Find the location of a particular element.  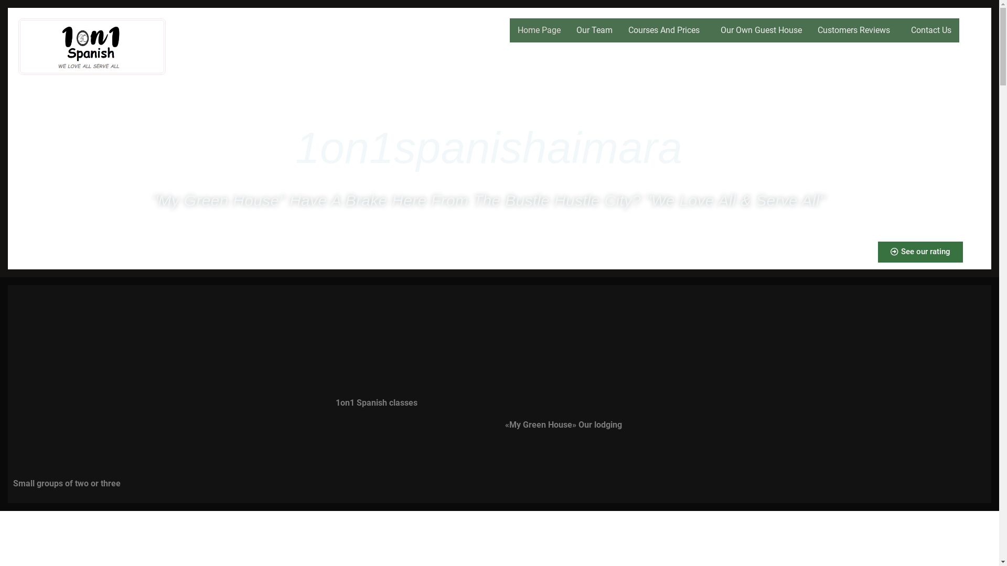

Contact Us is located at coordinates (931, 30).